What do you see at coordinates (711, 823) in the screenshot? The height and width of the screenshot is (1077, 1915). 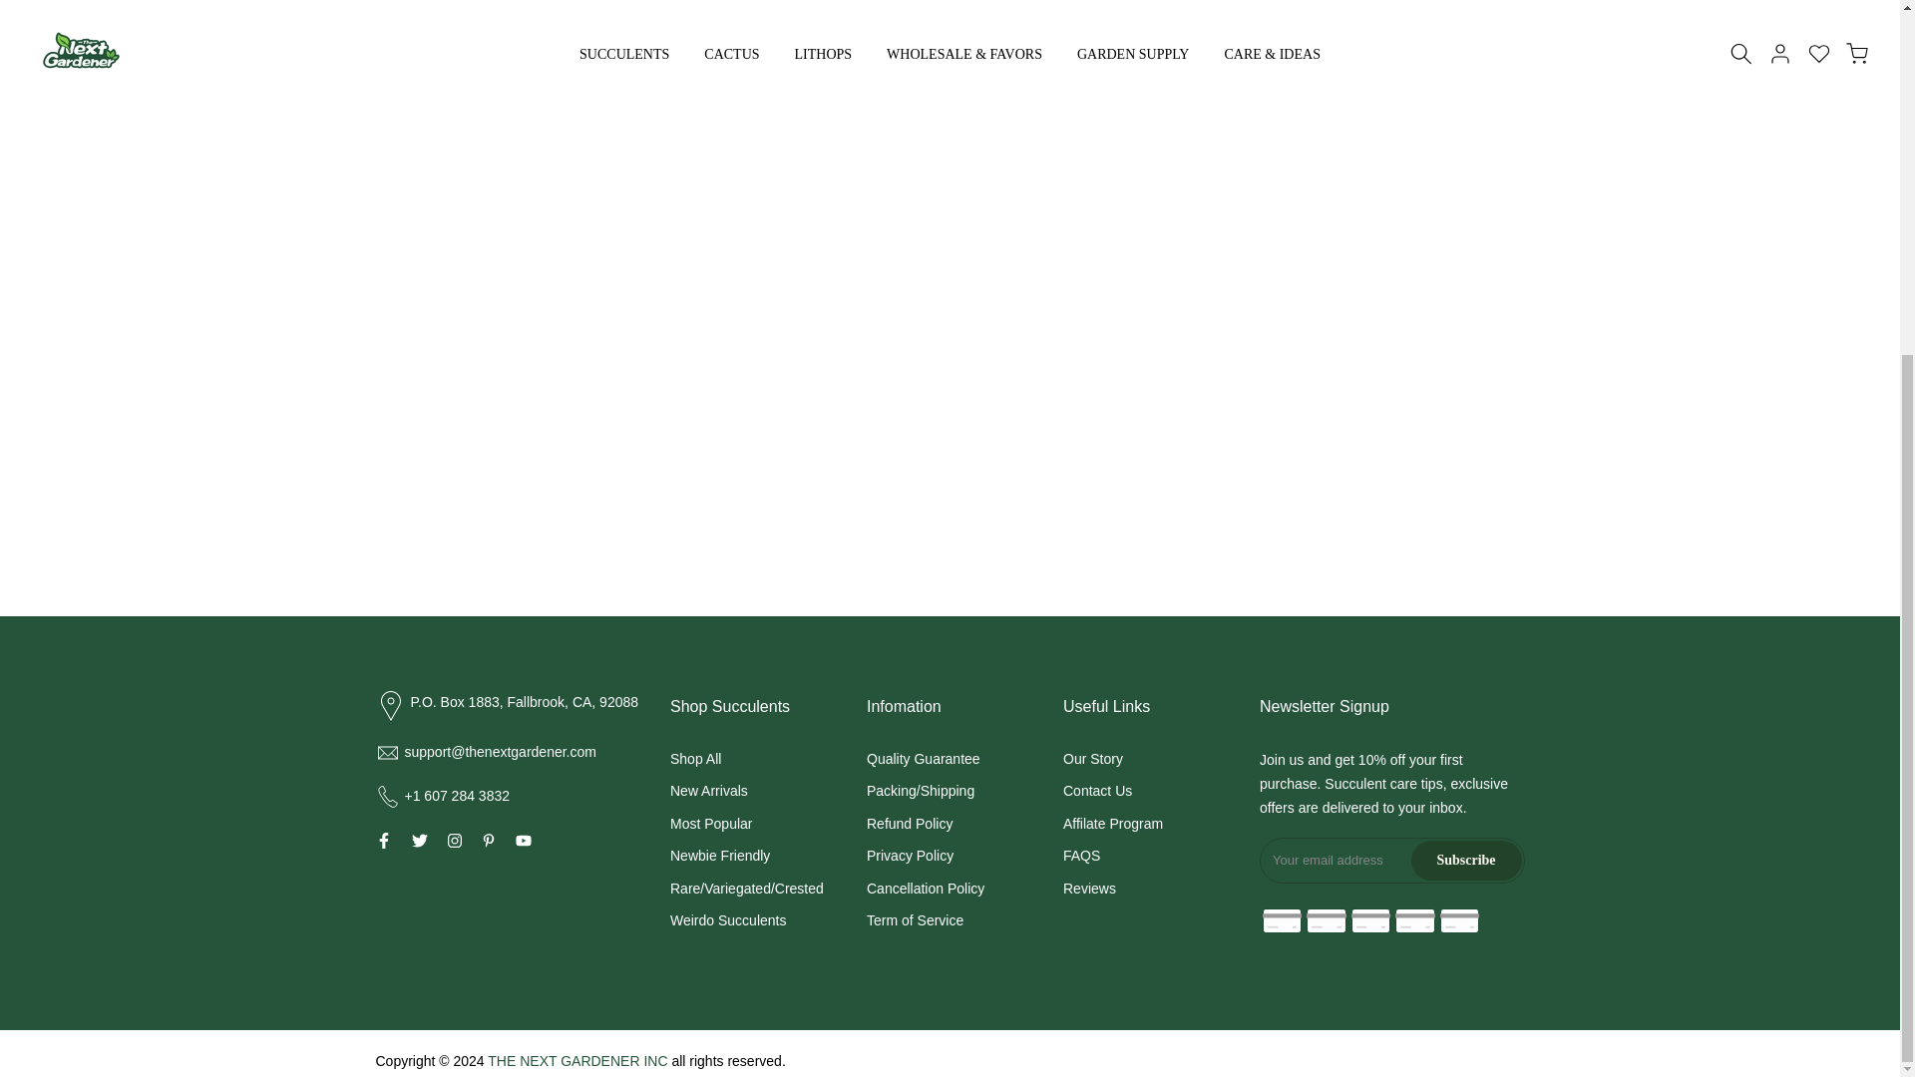 I see `Most Popular` at bounding box center [711, 823].